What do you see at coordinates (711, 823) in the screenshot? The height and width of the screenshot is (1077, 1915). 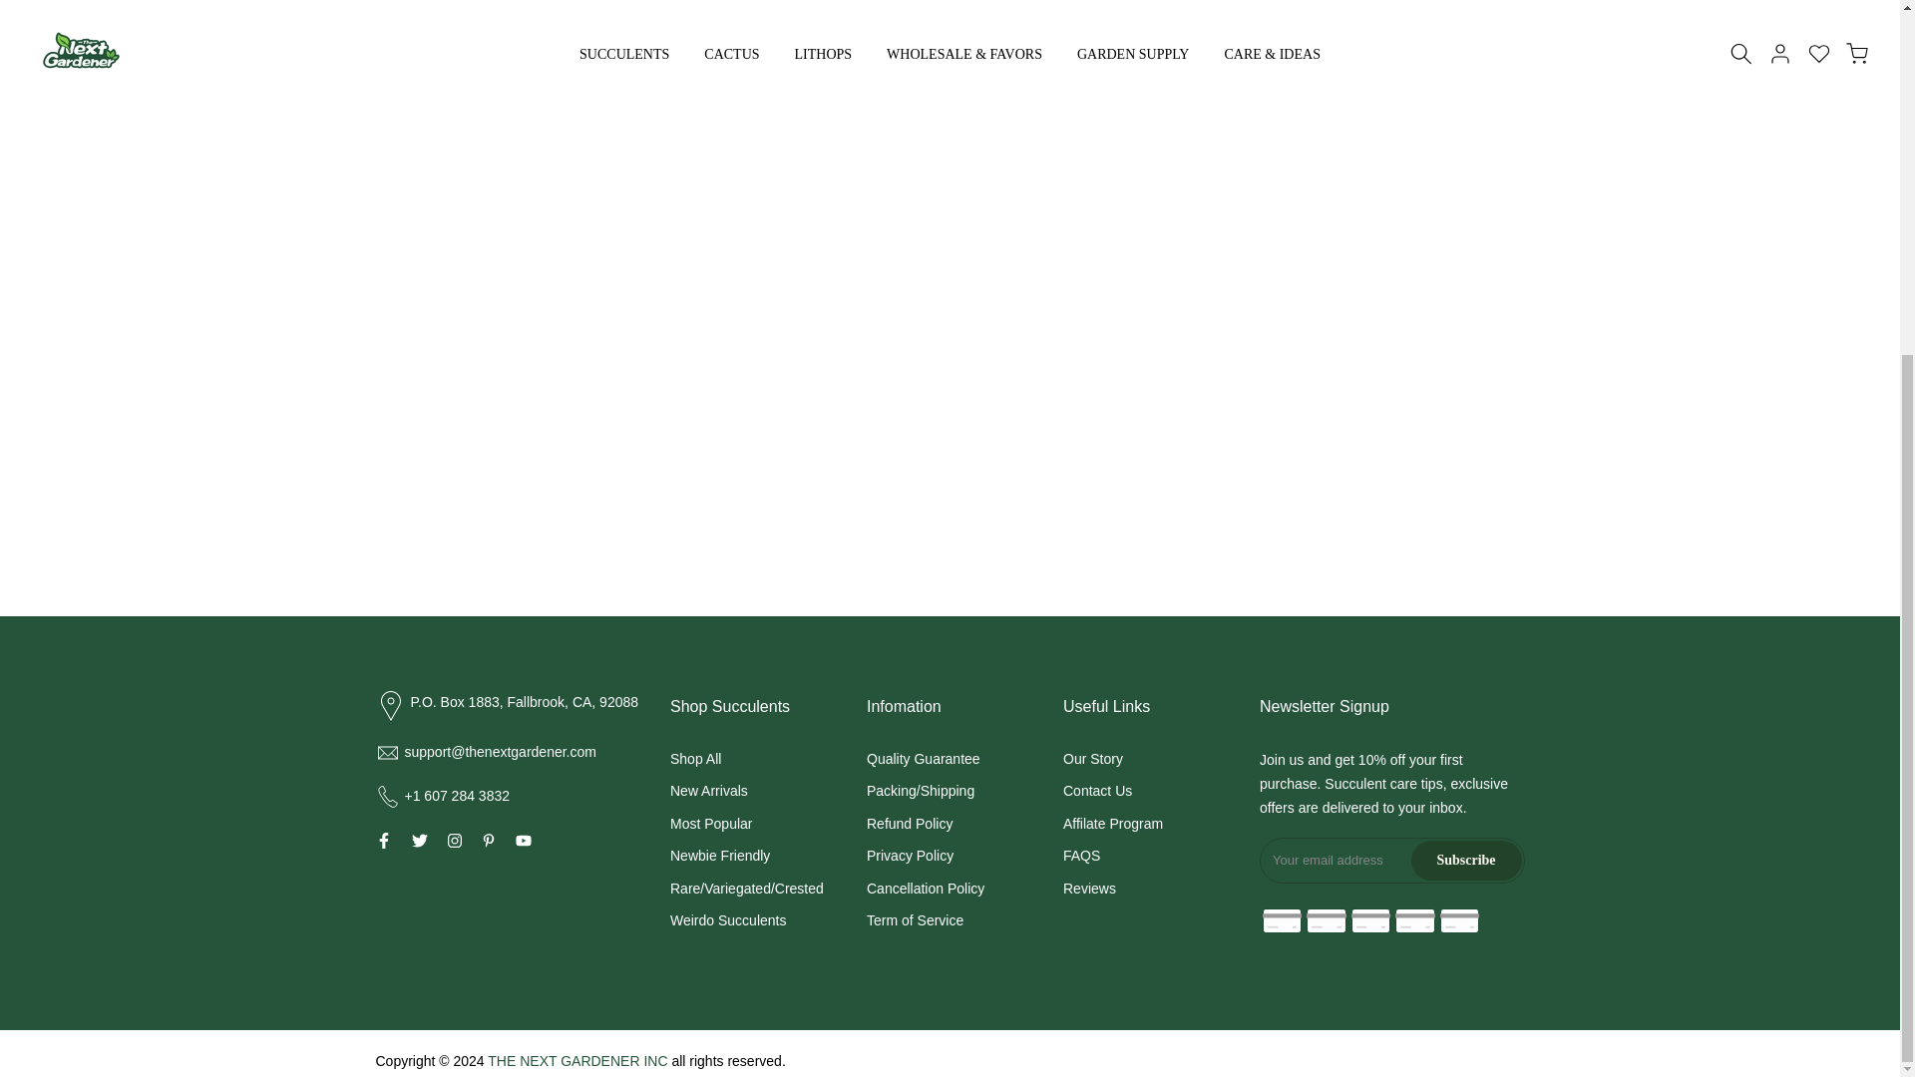 I see `Most Popular` at bounding box center [711, 823].